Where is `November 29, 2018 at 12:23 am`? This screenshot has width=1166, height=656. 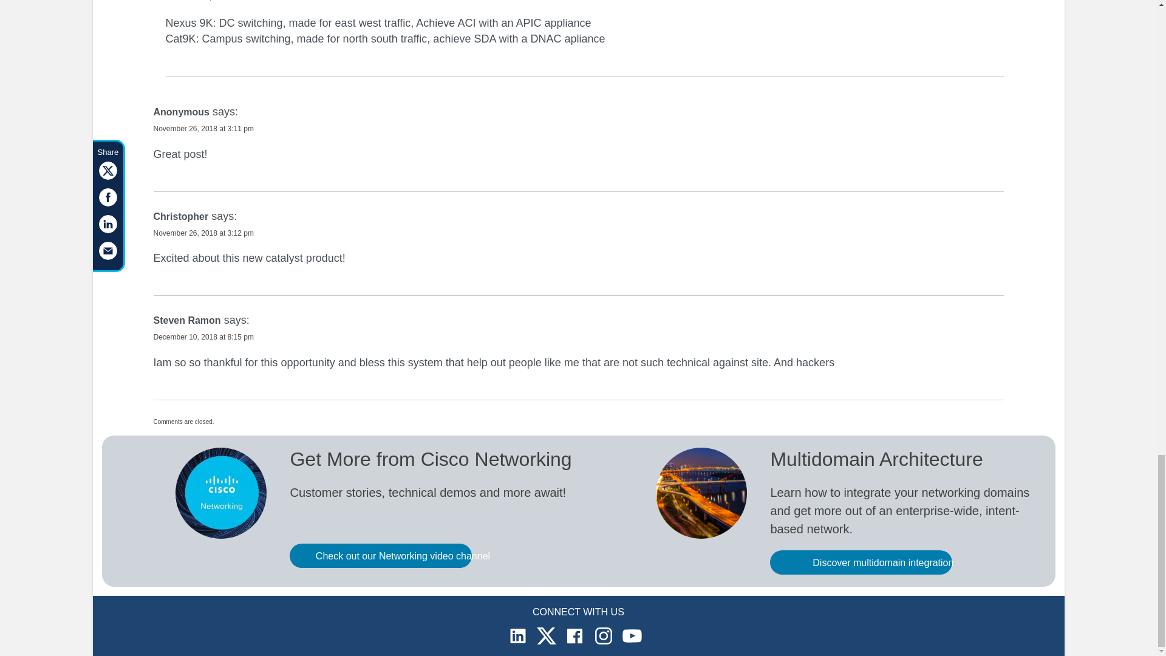
November 29, 2018 at 12:23 am is located at coordinates (217, 1).